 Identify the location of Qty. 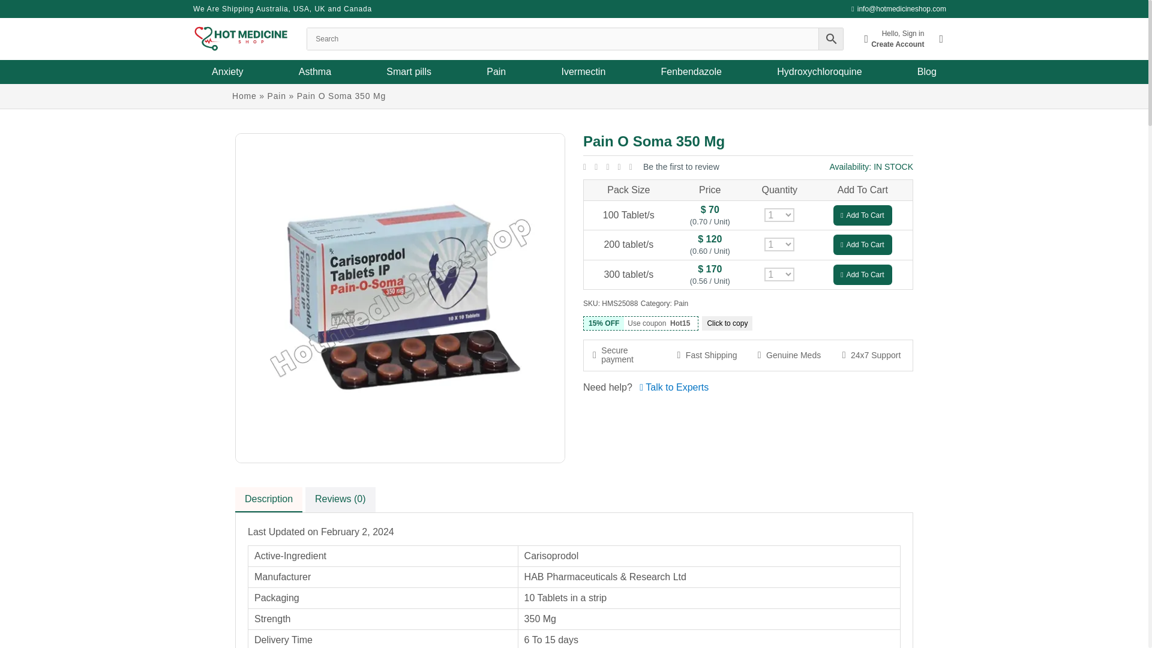
(779, 274).